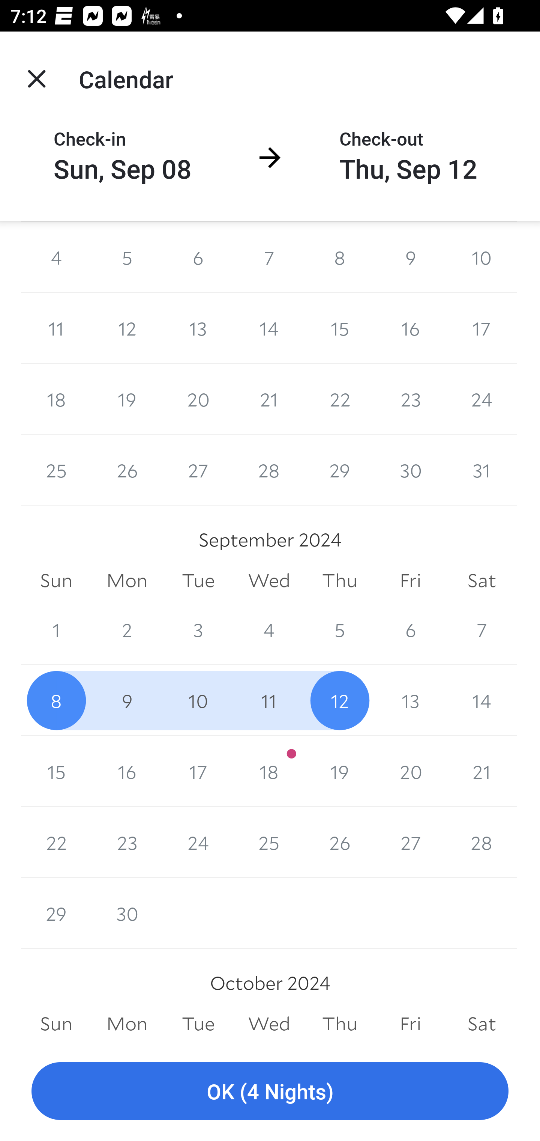  Describe the element at coordinates (56, 700) in the screenshot. I see `8 8 September 2024` at that location.